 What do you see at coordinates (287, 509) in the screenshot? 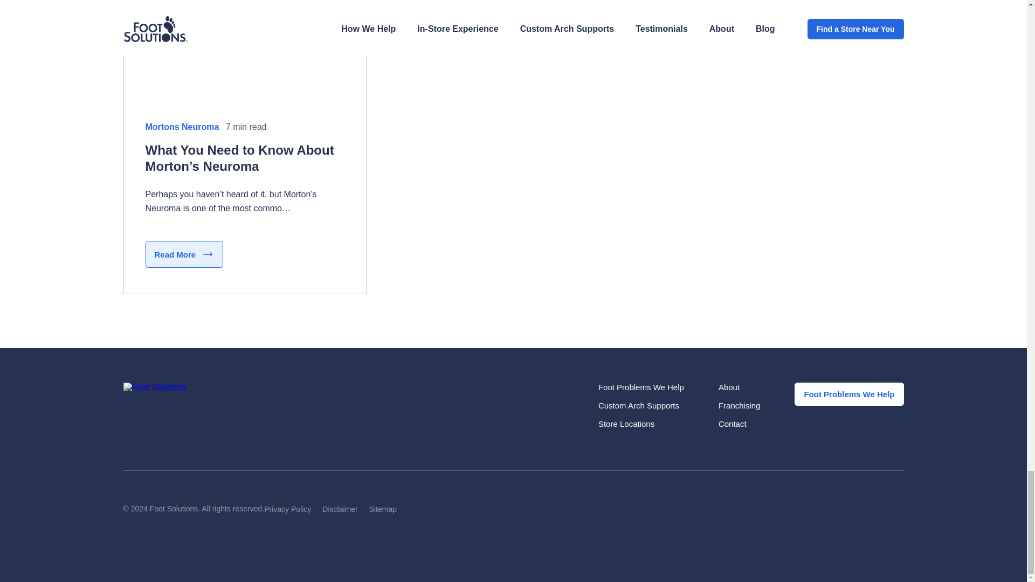
I see `Privacy Policy` at bounding box center [287, 509].